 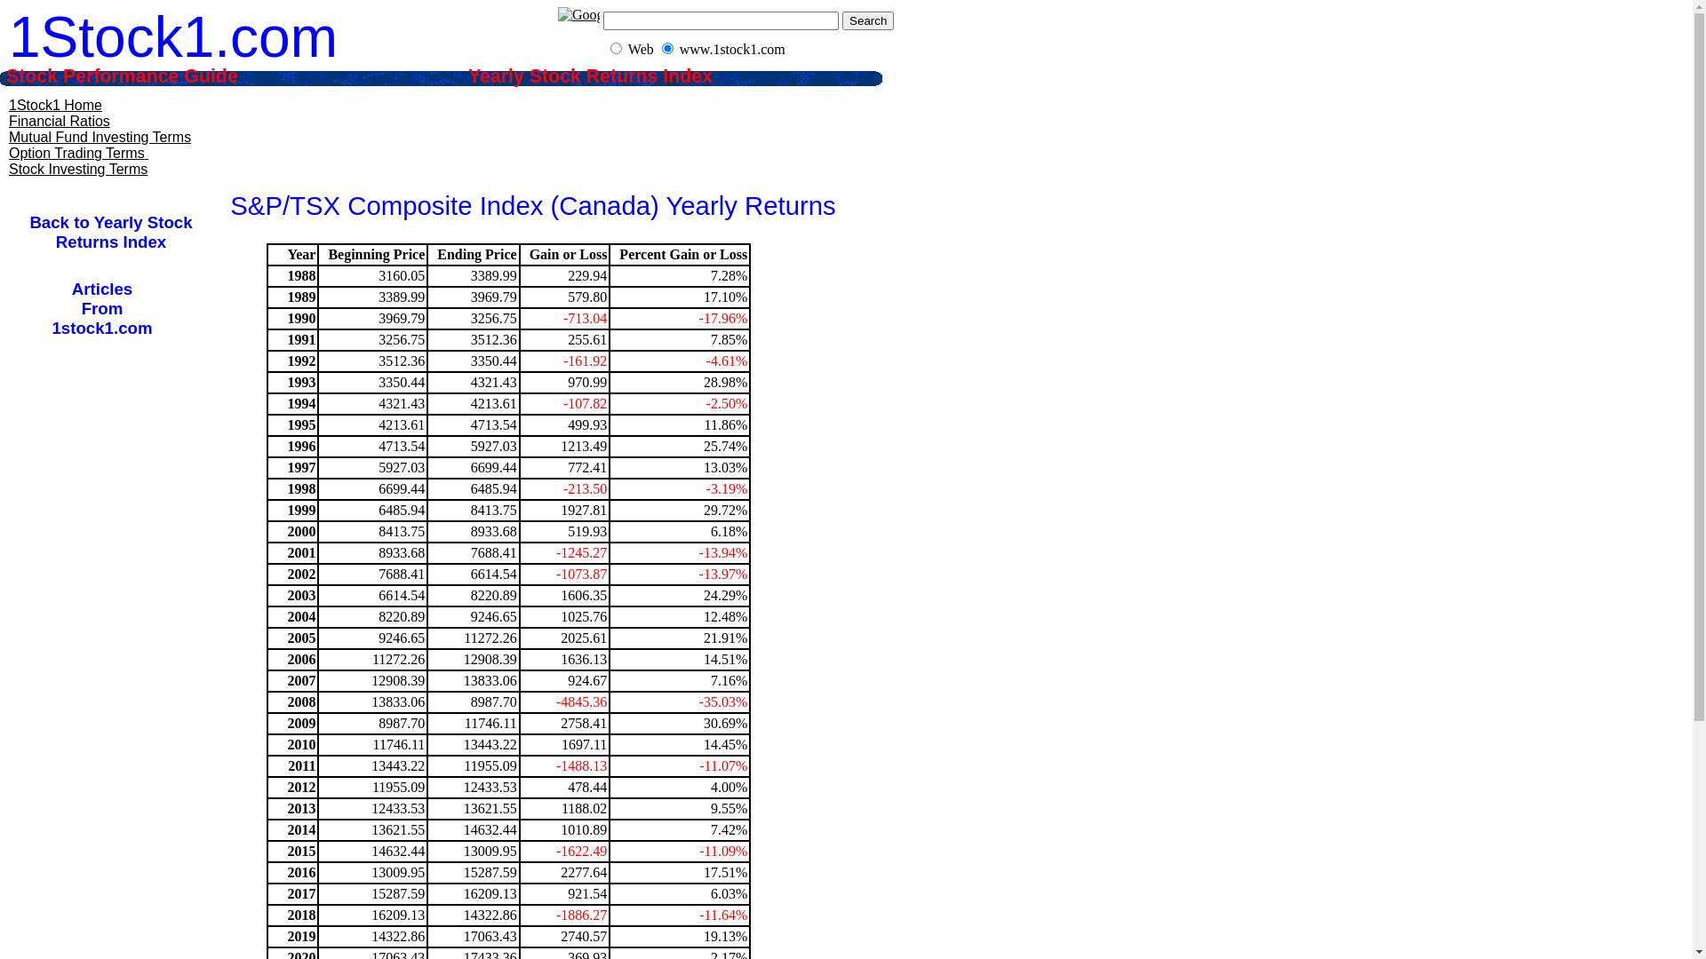 I want to click on Advertisement, so click(x=532, y=129).